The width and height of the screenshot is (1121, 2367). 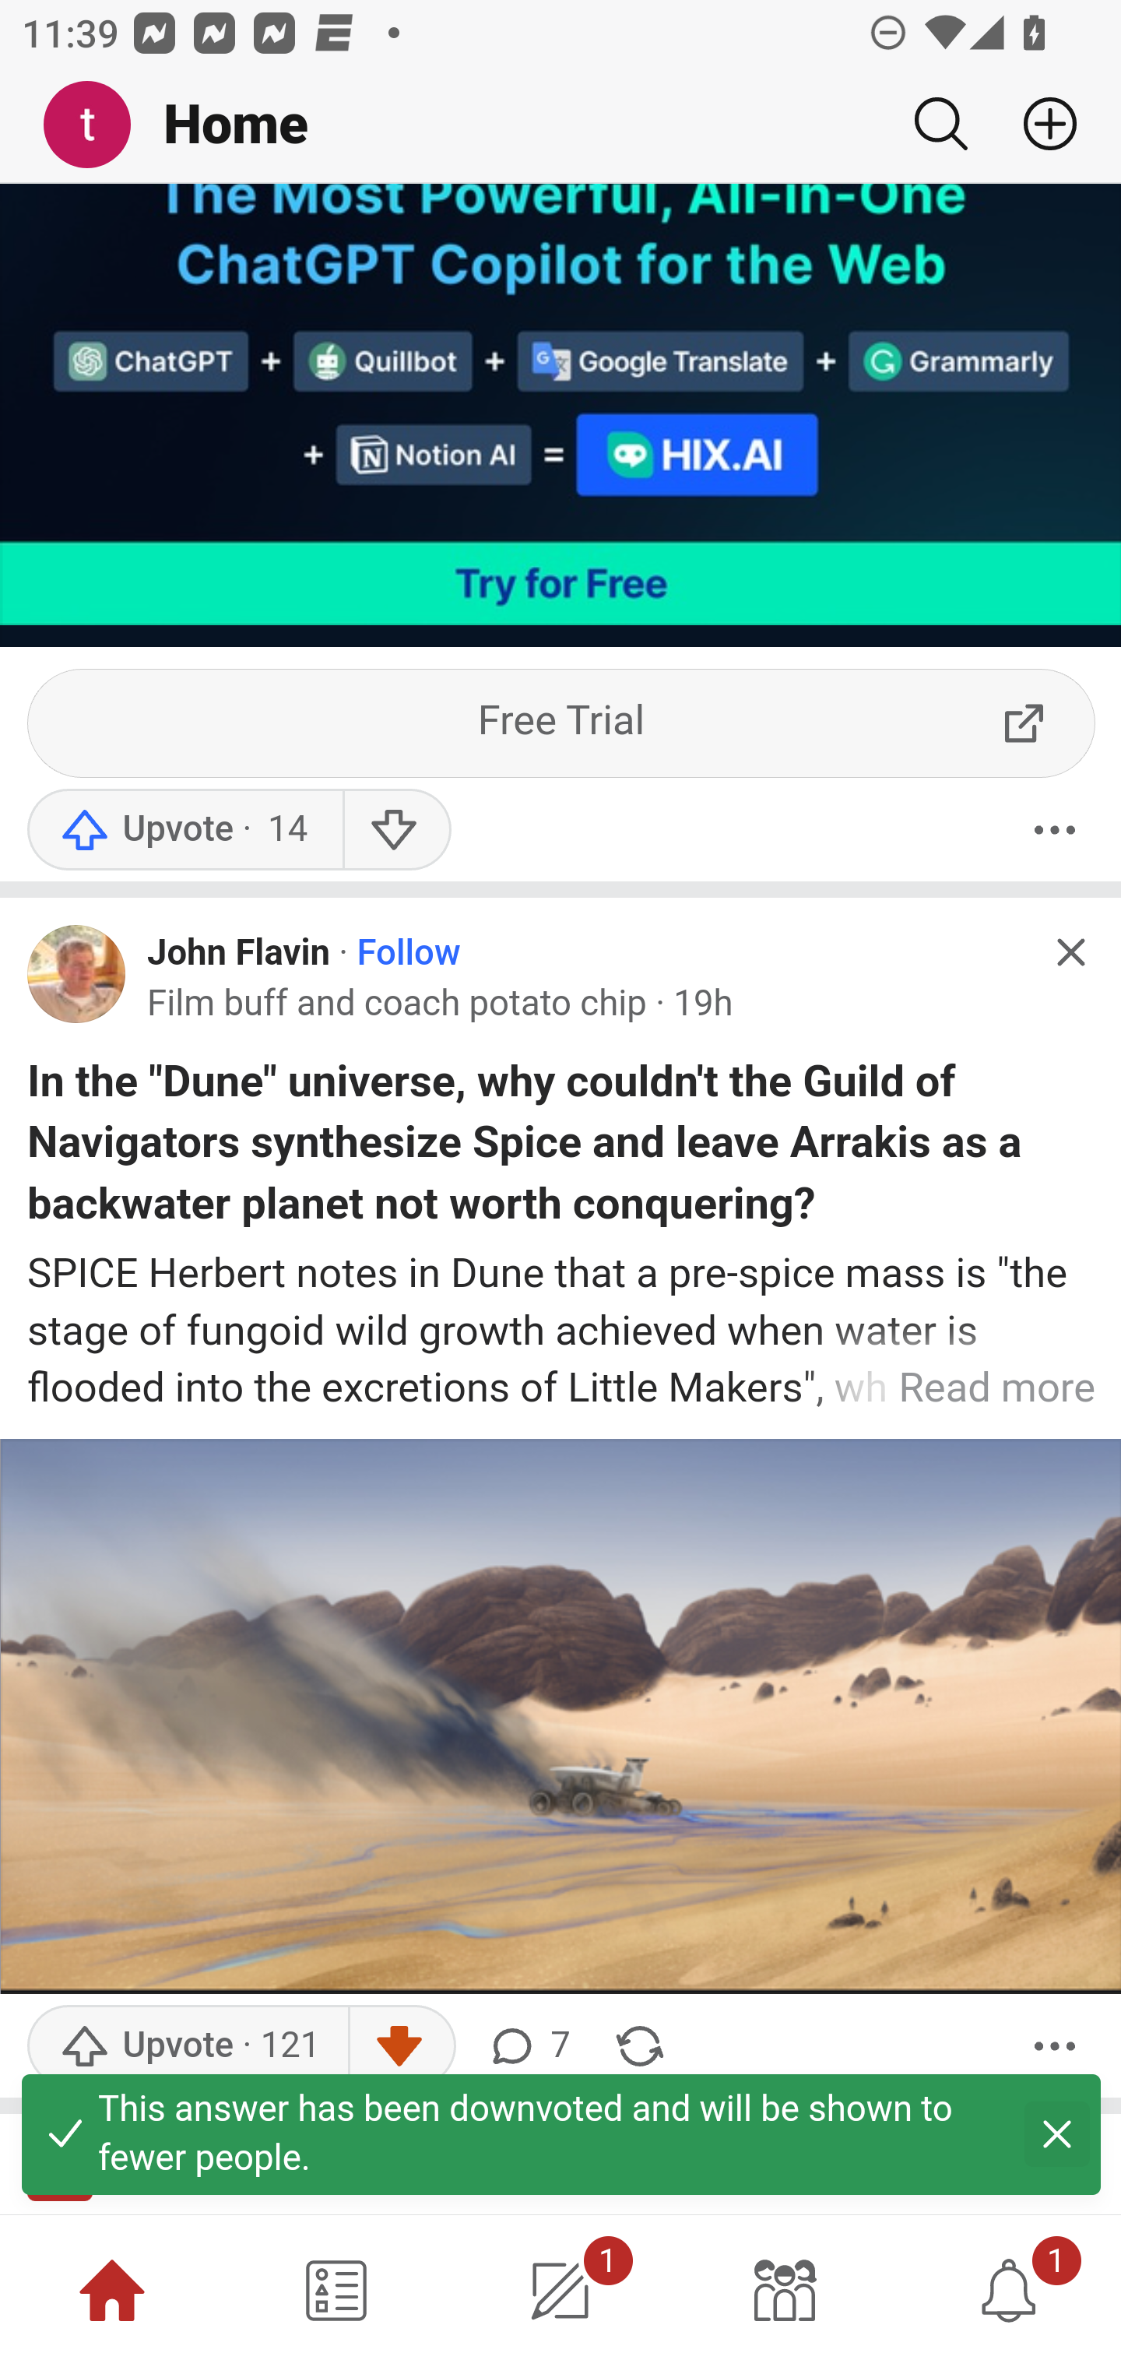 I want to click on 1, so click(x=1009, y=2291).